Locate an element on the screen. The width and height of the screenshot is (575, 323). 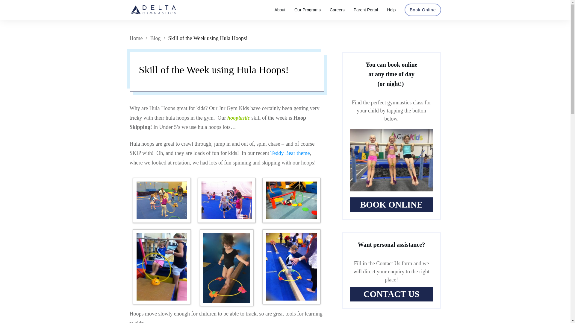
Skill of the Week using Hula Hoops! is located at coordinates (214, 69).